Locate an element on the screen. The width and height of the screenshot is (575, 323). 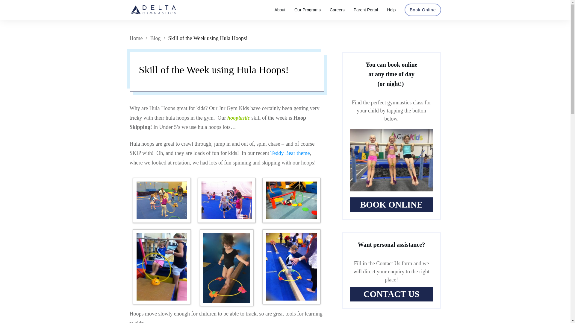
Skill of the Week using Hula Hoops! is located at coordinates (214, 69).